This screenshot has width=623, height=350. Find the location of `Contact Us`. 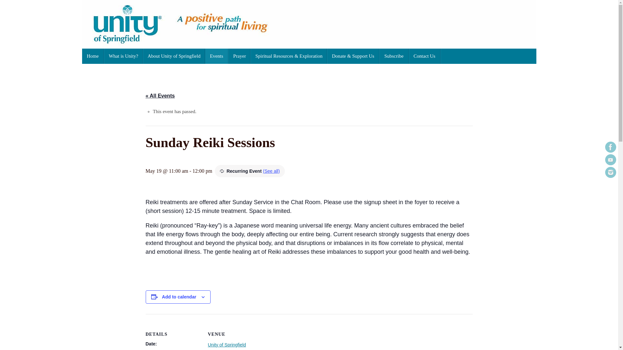

Contact Us is located at coordinates (424, 56).